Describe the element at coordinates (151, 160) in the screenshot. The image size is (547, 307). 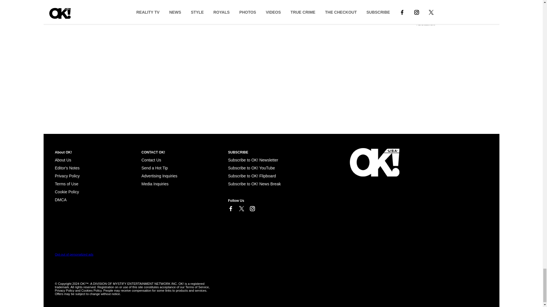
I see `Contact Us` at that location.